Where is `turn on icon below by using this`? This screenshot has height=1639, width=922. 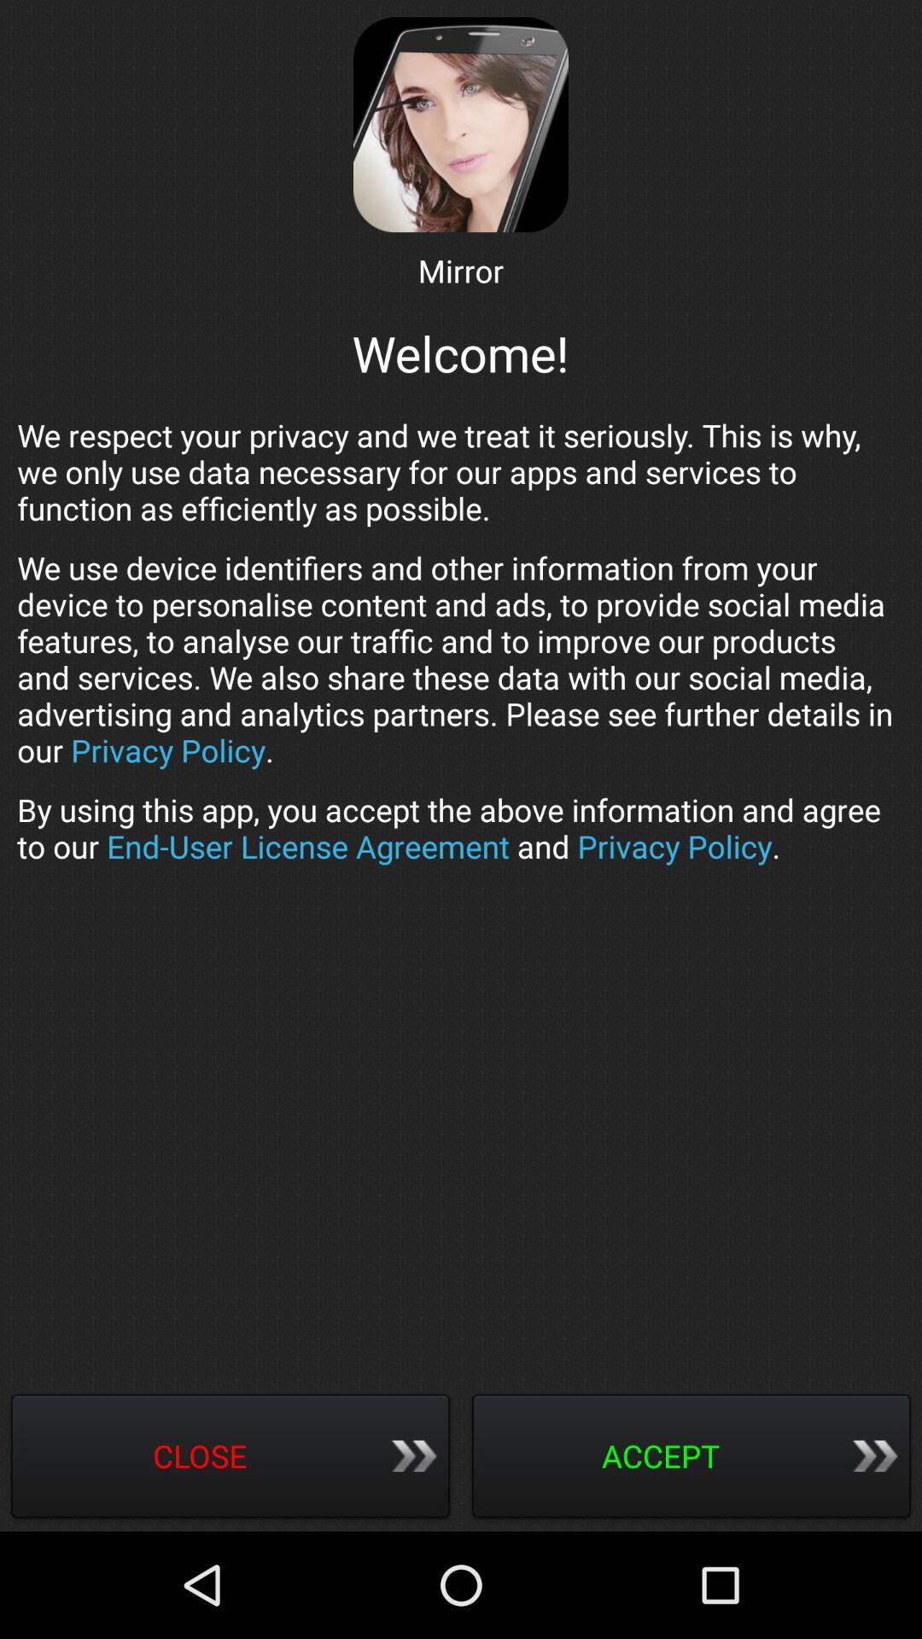 turn on icon below by using this is located at coordinates (230, 1458).